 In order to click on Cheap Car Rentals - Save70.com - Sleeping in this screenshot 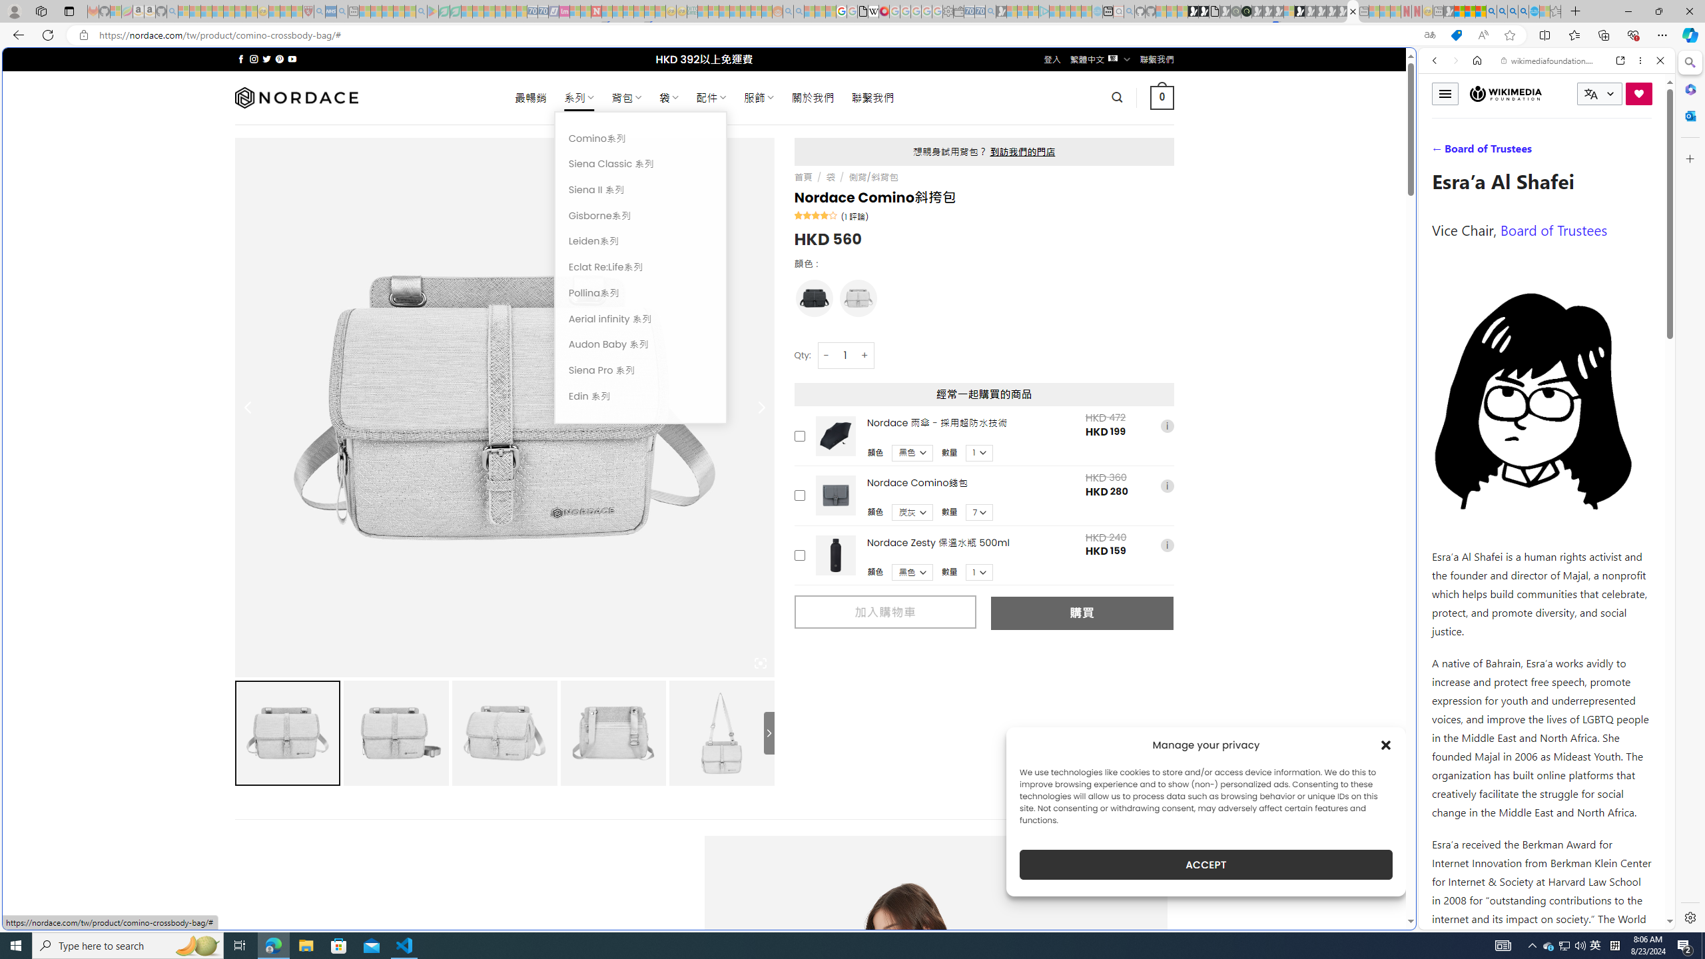, I will do `click(979, 11)`.